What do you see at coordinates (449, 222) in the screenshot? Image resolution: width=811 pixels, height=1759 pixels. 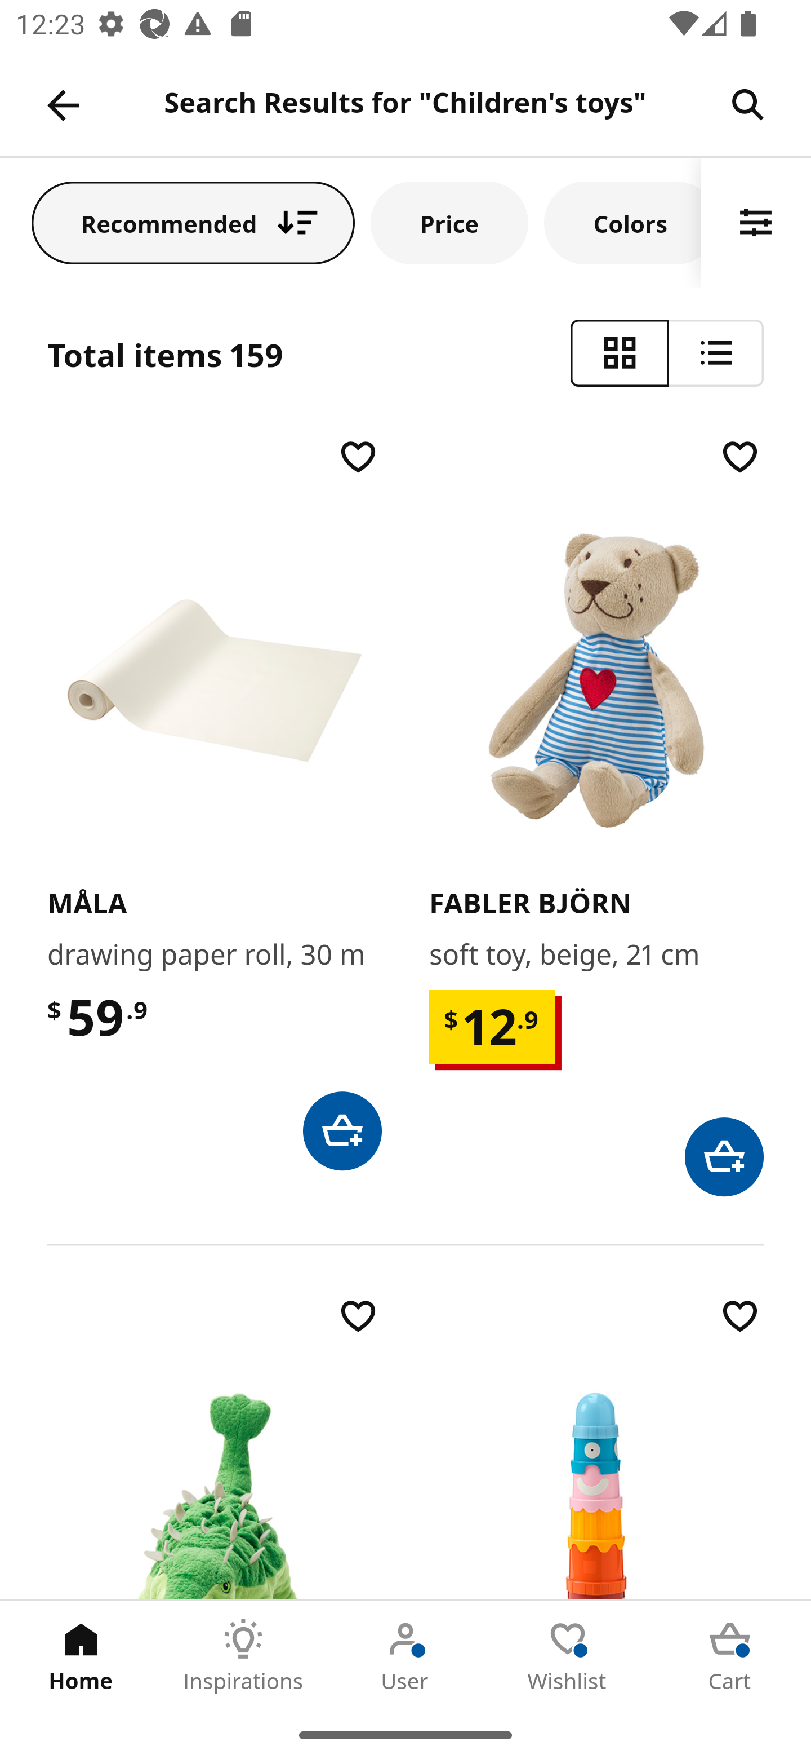 I see `Price` at bounding box center [449, 222].